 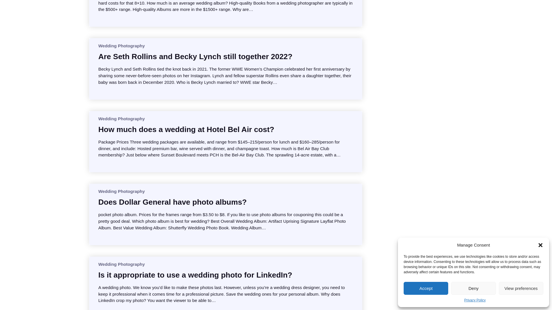 What do you see at coordinates (121, 191) in the screenshot?
I see `Wedding Photography` at bounding box center [121, 191].